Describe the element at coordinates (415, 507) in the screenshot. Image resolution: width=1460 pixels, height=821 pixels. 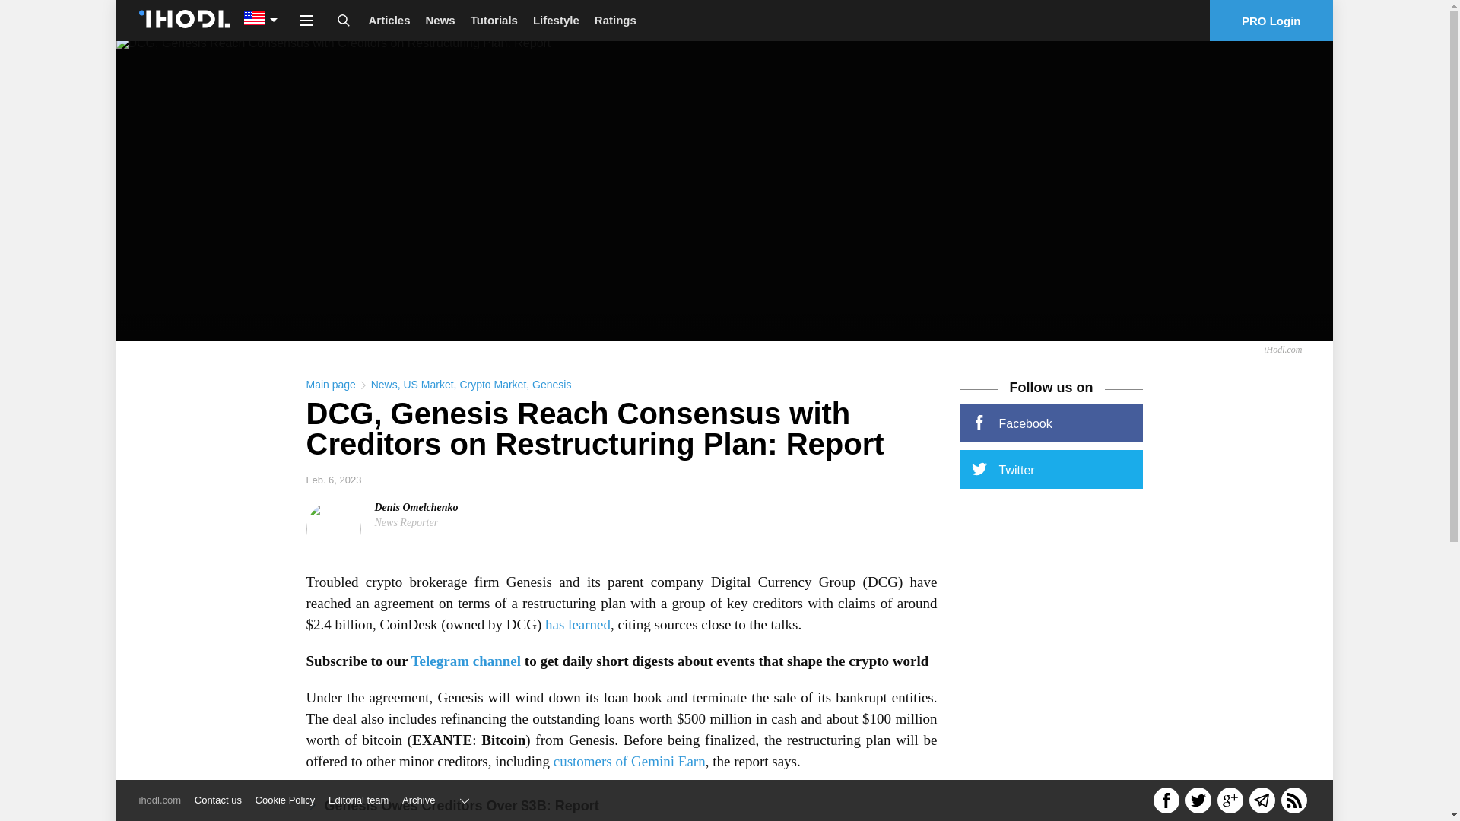
I see `Denis Omelchenko` at that location.